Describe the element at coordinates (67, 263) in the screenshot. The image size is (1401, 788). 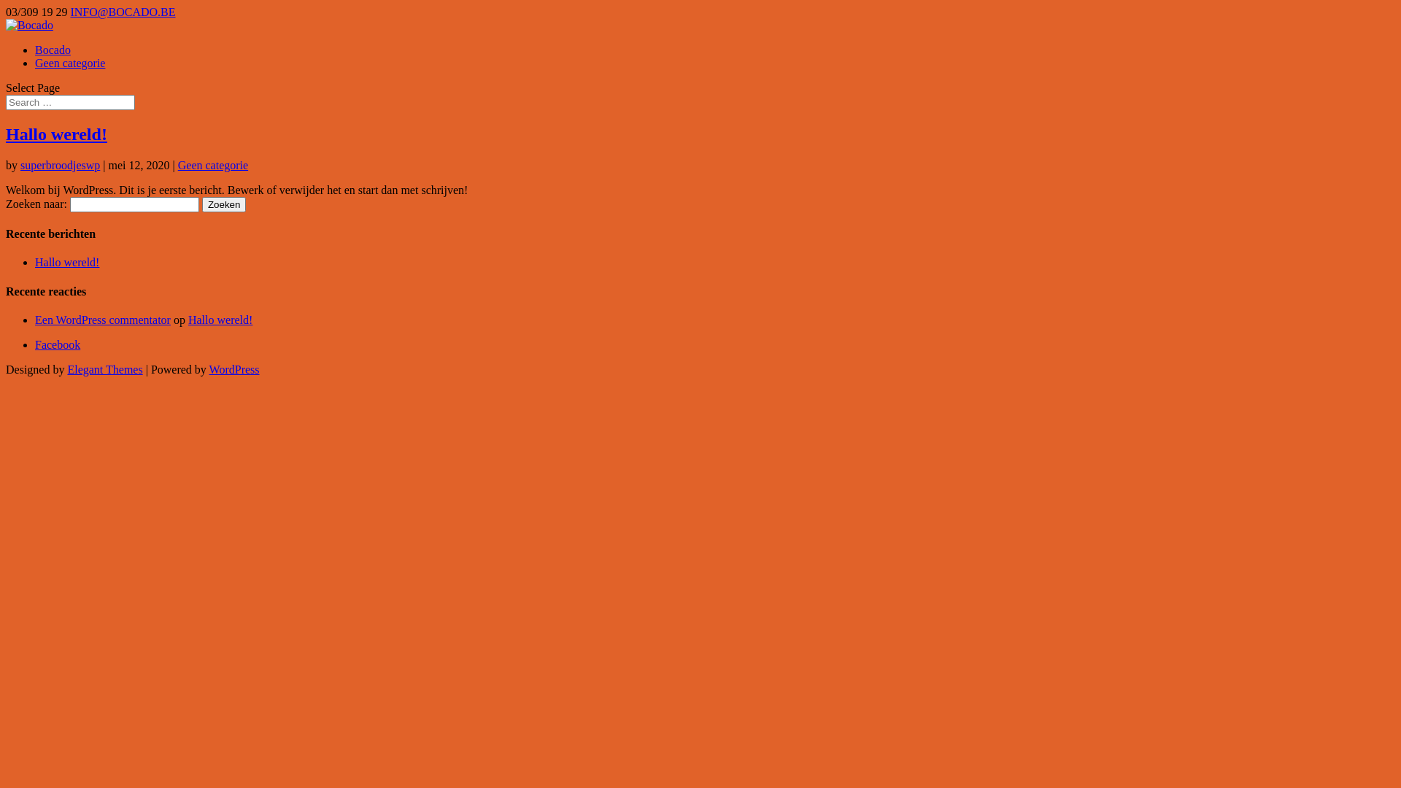
I see `Hallo wereld!` at that location.